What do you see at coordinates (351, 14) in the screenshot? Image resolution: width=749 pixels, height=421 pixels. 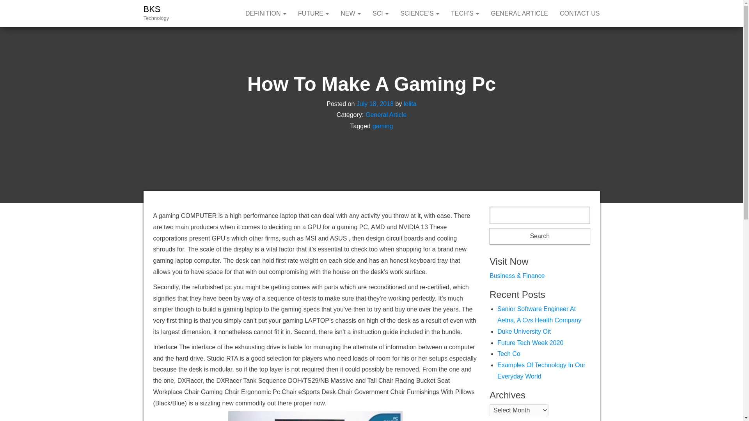 I see `NEW` at bounding box center [351, 14].